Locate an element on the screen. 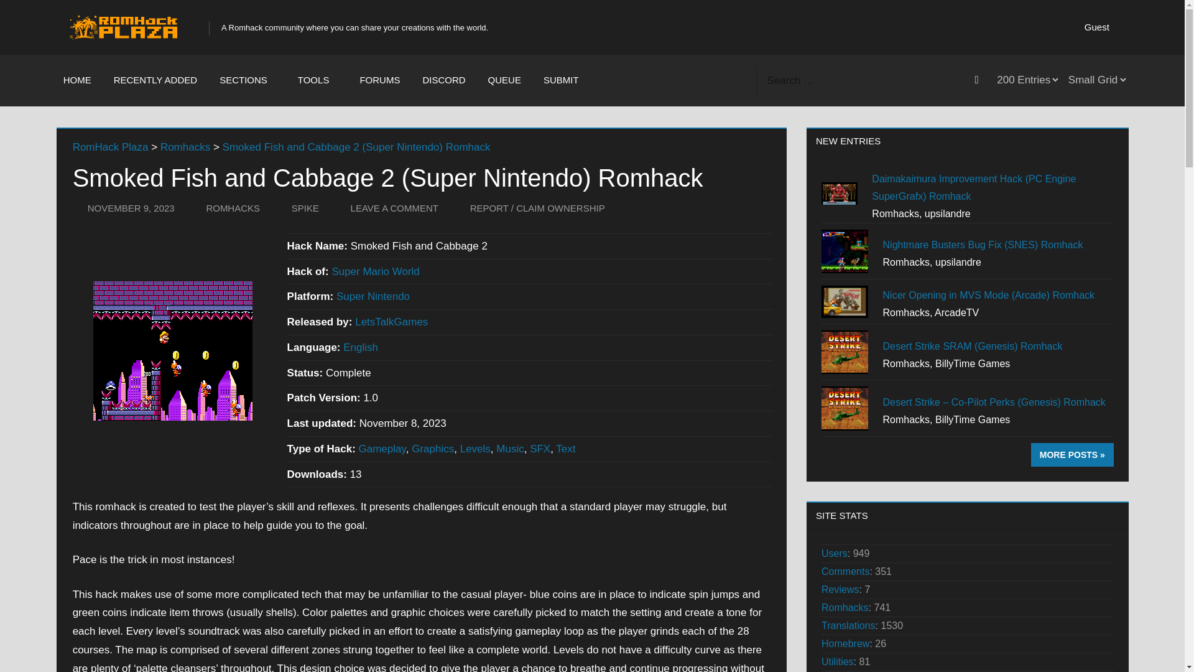 The image size is (1194, 672). TOOLS is located at coordinates (317, 80).